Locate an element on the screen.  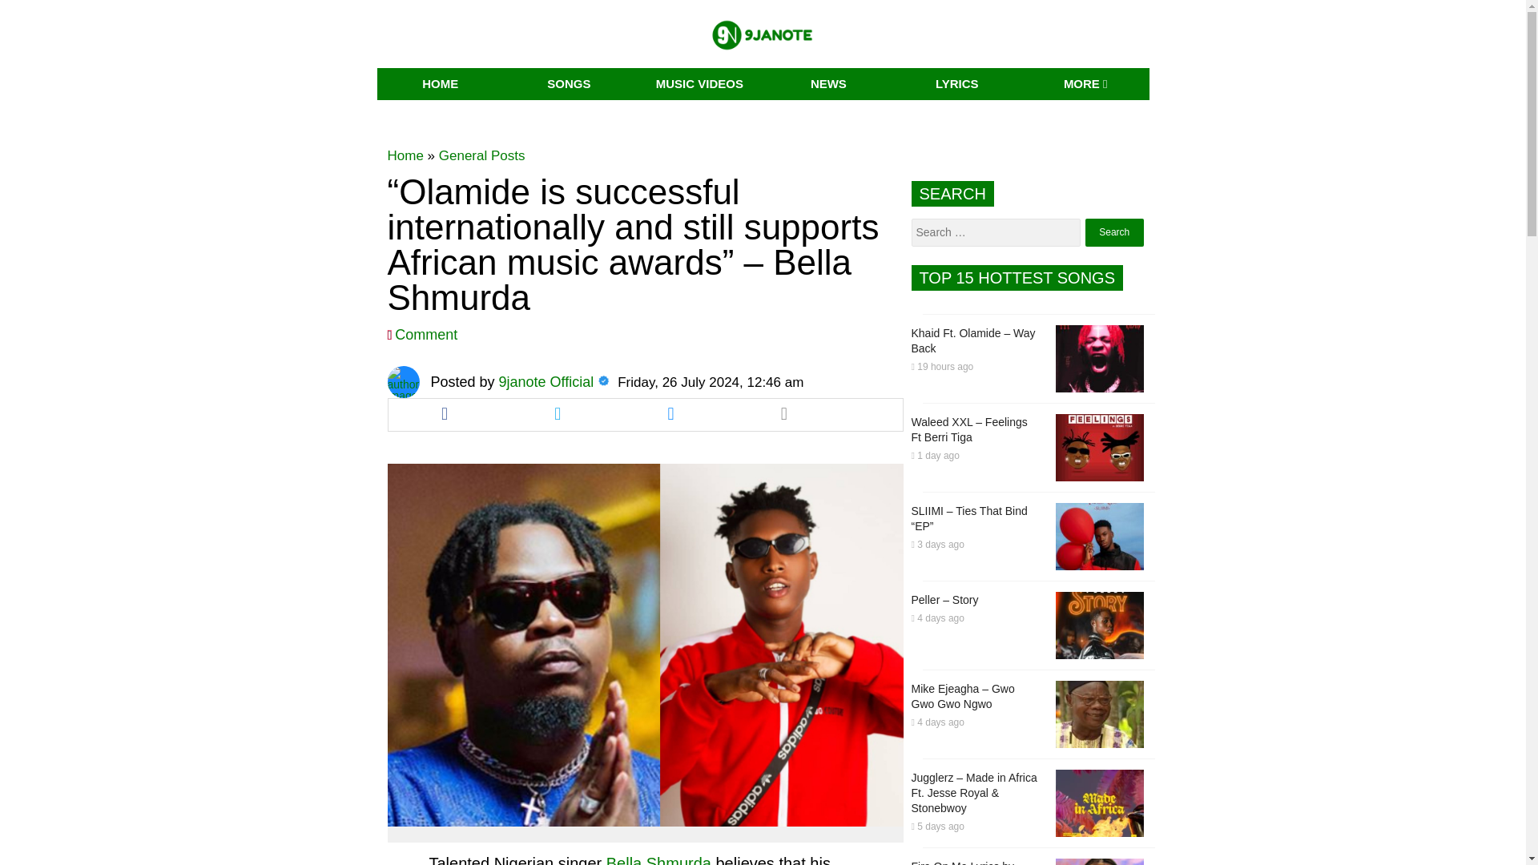
MUSIC VIDEOS is located at coordinates (700, 84).